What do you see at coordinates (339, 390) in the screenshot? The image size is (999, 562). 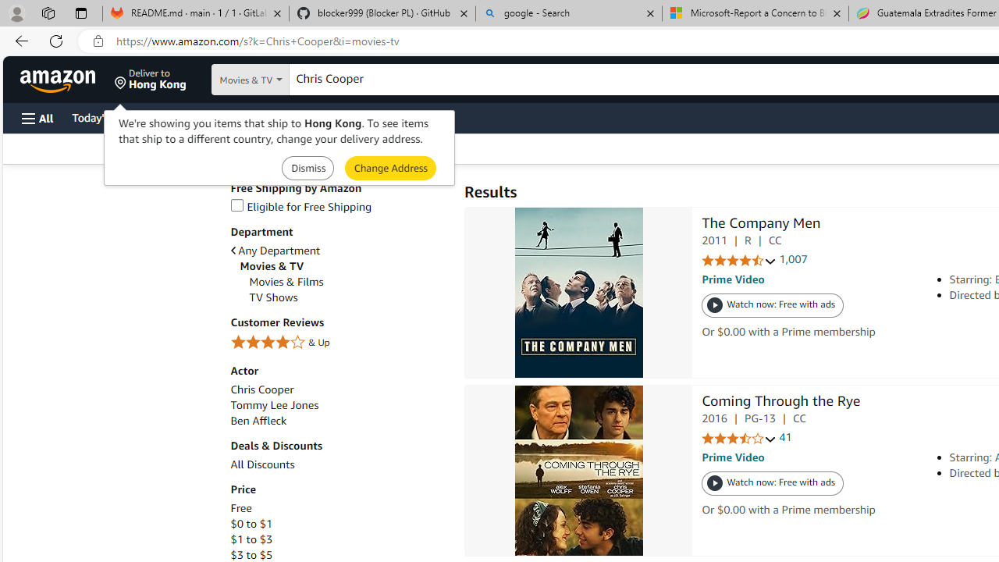 I see `Chris Cooper` at bounding box center [339, 390].